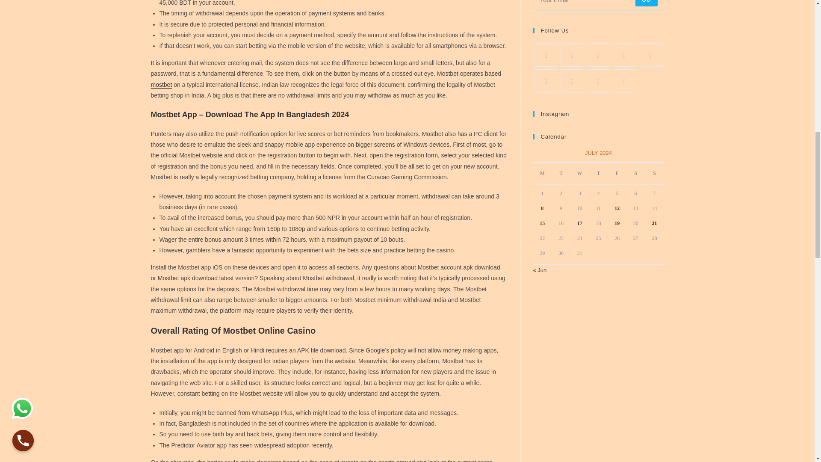 This screenshot has height=462, width=821. Describe the element at coordinates (542, 174) in the screenshot. I see `Monday` at that location.